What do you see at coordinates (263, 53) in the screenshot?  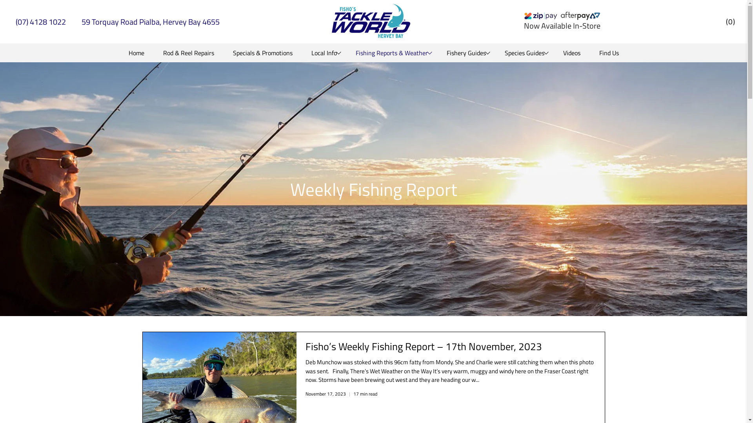 I see `Specials & Promotions` at bounding box center [263, 53].